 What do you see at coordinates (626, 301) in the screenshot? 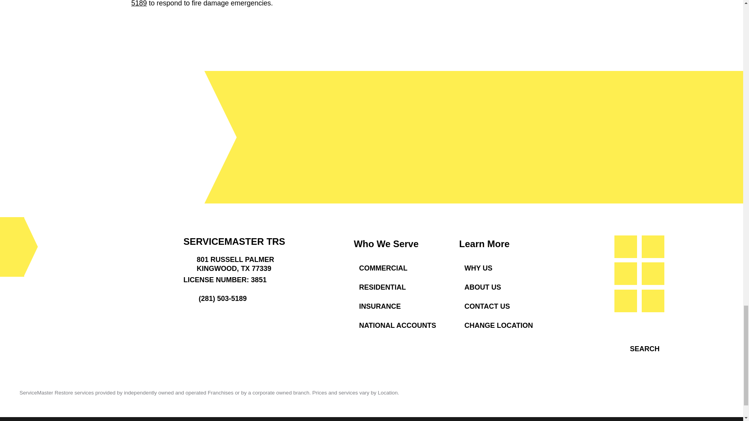
I see `Google My Business` at bounding box center [626, 301].